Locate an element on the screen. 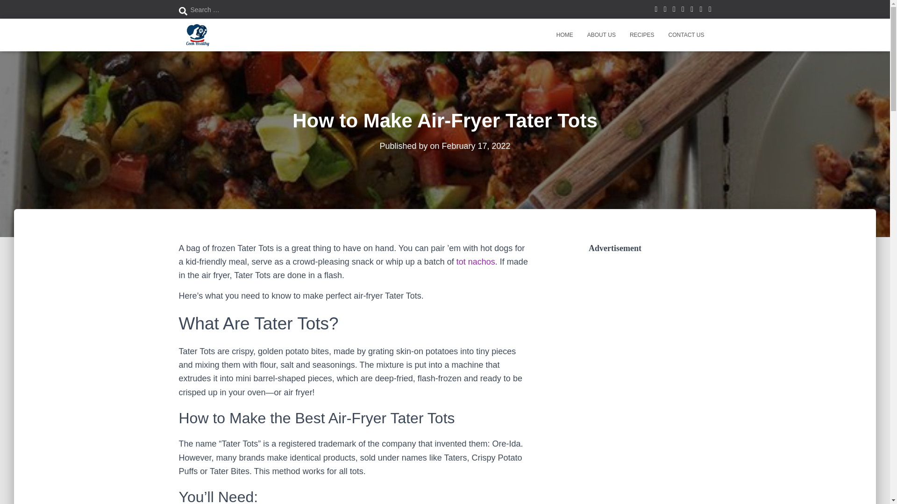 The width and height of the screenshot is (897, 504). CONTACT US is located at coordinates (686, 35).